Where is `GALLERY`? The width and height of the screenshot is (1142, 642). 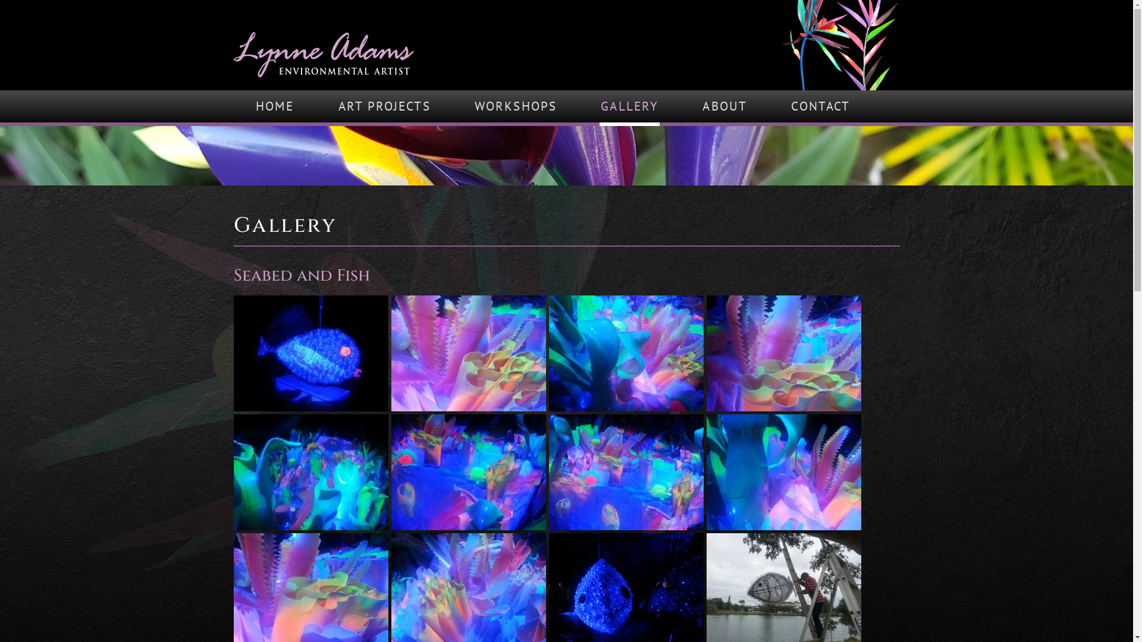
GALLERY is located at coordinates (629, 108).